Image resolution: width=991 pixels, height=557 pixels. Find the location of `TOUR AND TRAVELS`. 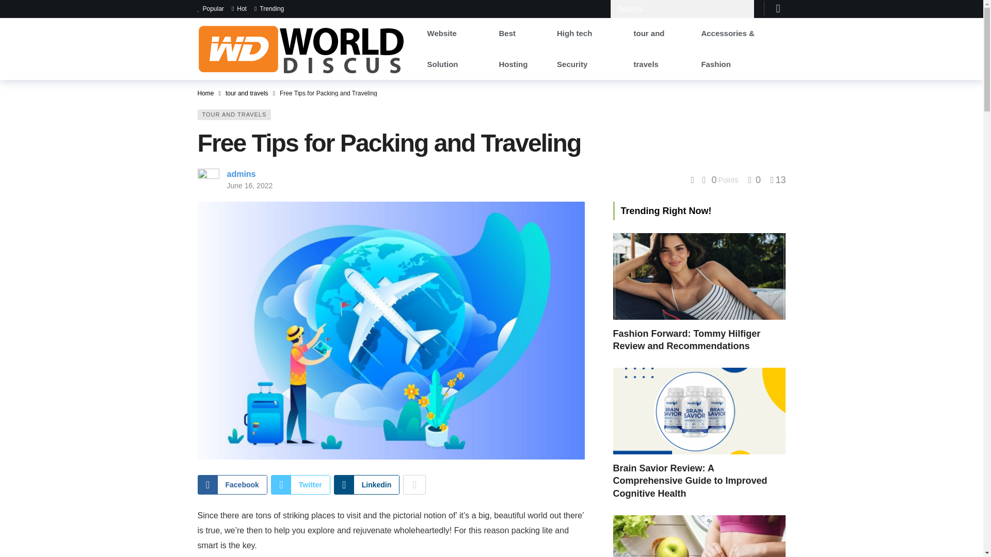

TOUR AND TRAVELS is located at coordinates (234, 114).